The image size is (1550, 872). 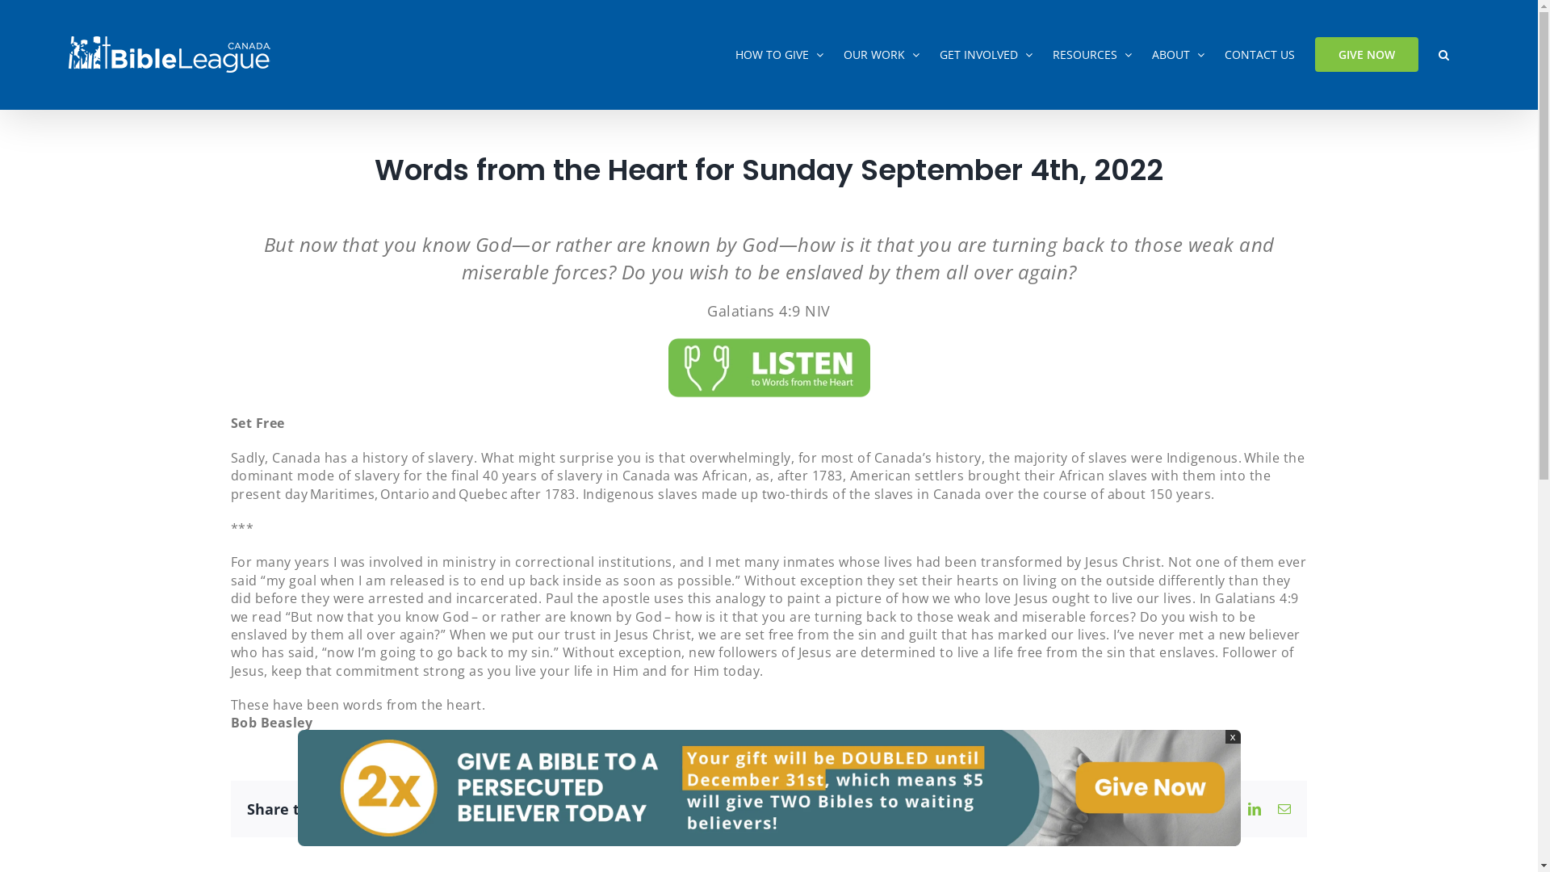 What do you see at coordinates (1259, 55) in the screenshot?
I see `CONTACT US` at bounding box center [1259, 55].